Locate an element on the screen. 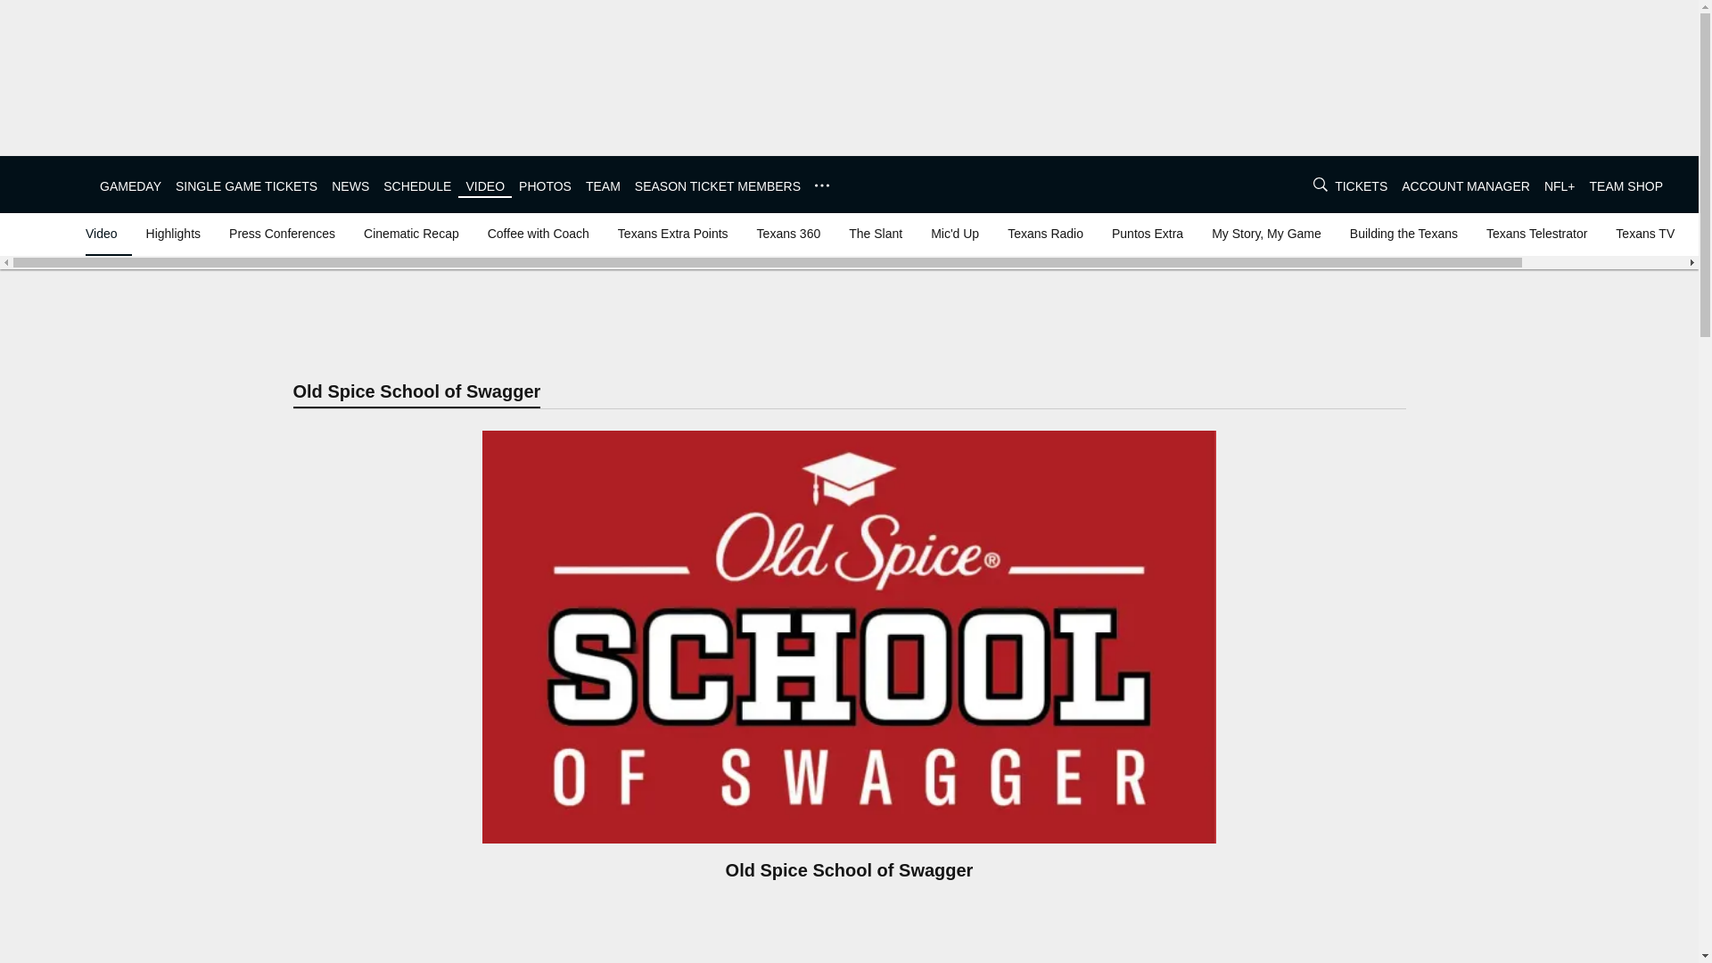 The height and width of the screenshot is (963, 1712). SINGLE GAME TICKETS is located at coordinates (246, 185).